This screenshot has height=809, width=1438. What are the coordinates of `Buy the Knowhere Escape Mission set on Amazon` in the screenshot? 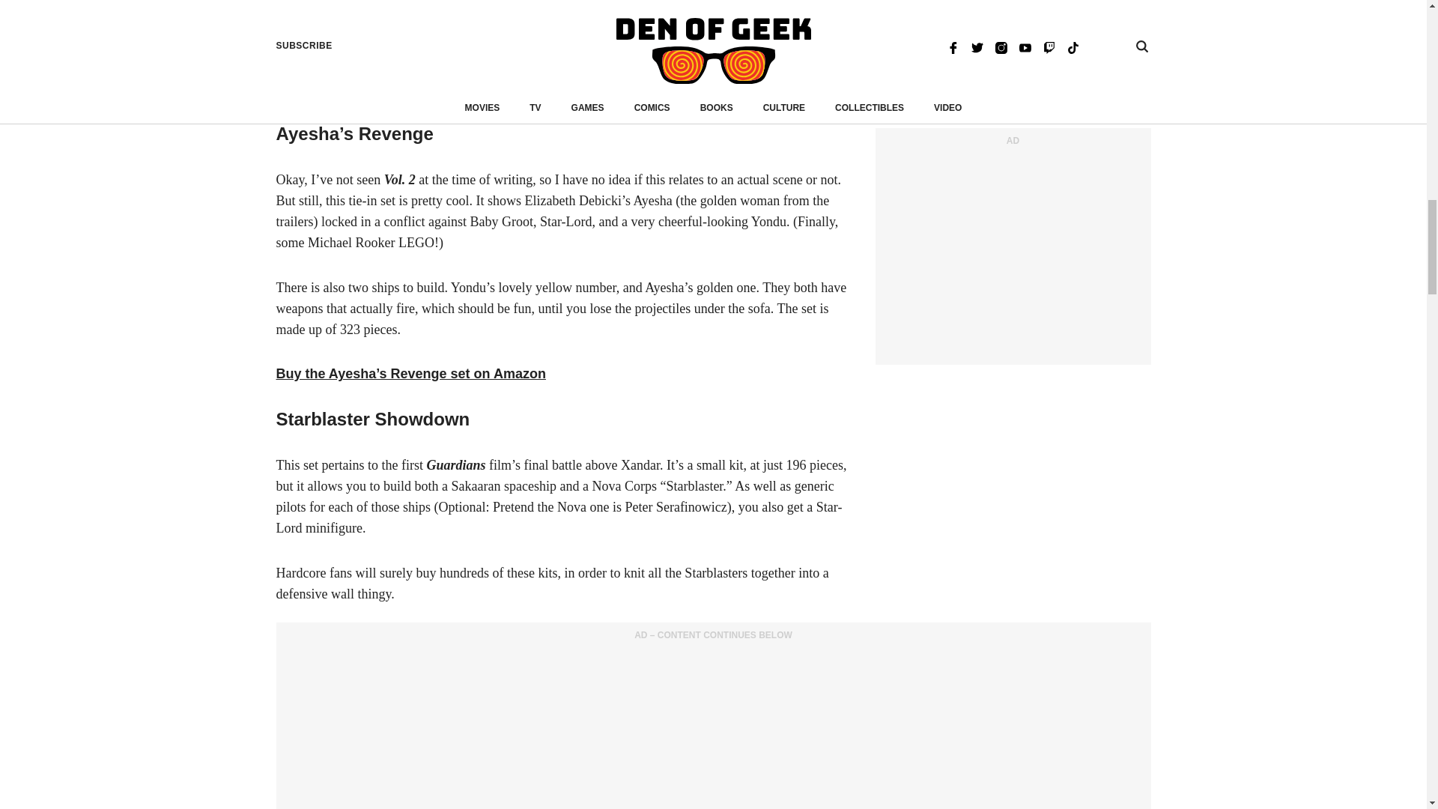 It's located at (437, 88).